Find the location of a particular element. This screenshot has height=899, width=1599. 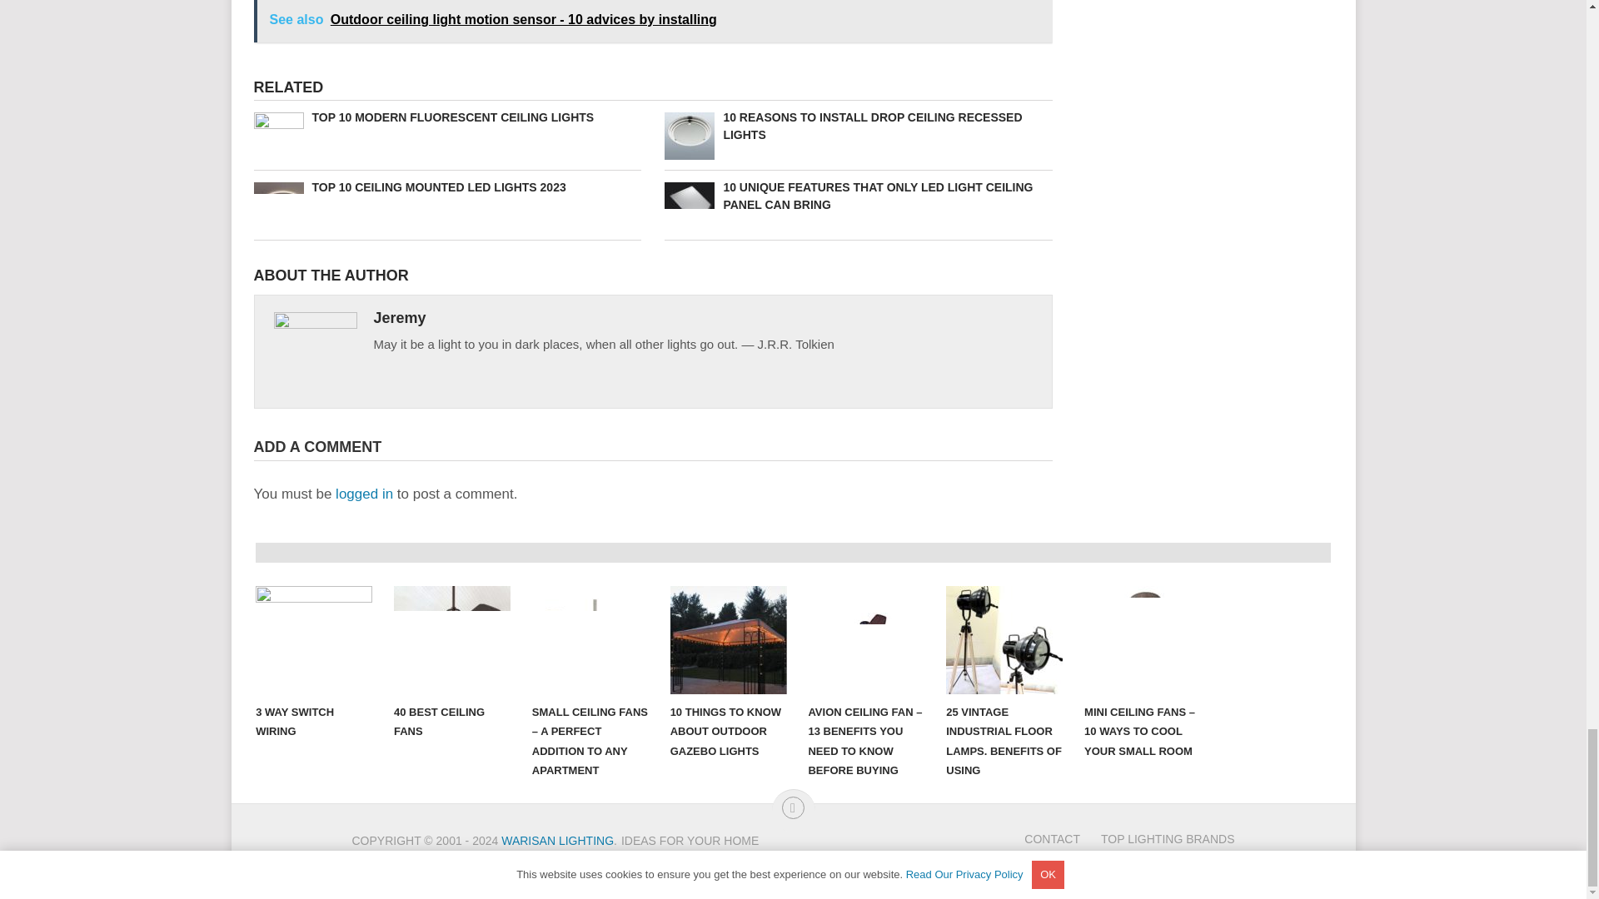

logged in is located at coordinates (365, 494).